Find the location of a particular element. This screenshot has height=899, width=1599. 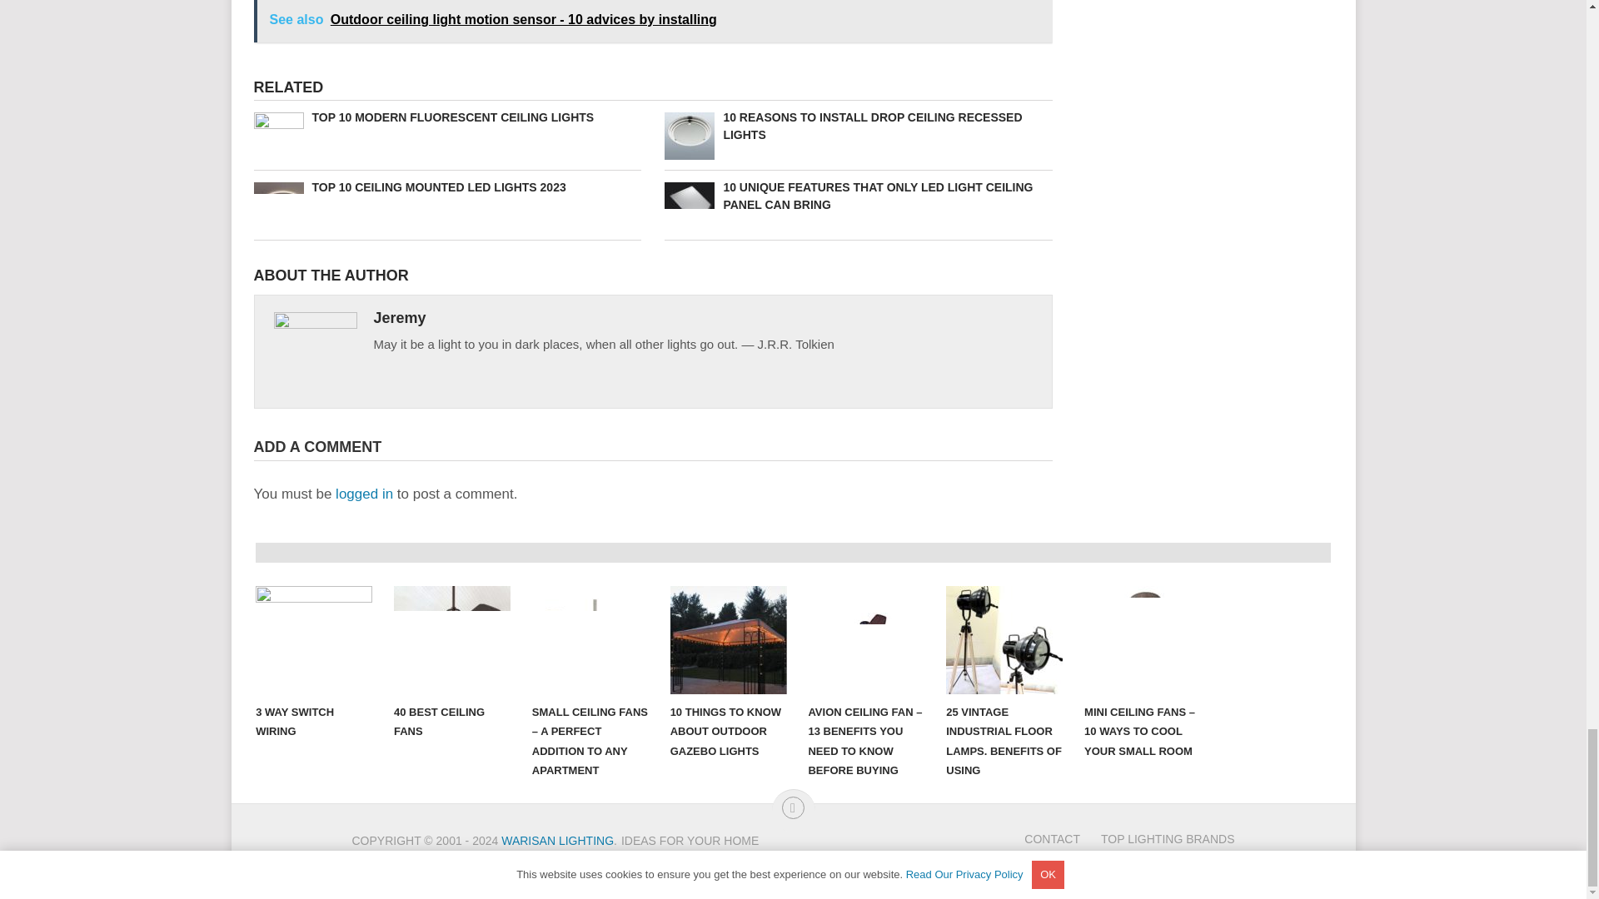

logged in is located at coordinates (365, 494).